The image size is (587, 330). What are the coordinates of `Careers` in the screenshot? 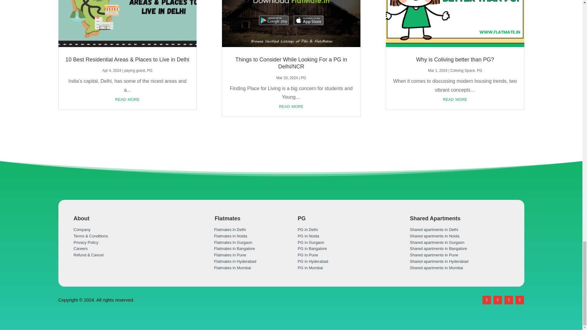 It's located at (80, 248).